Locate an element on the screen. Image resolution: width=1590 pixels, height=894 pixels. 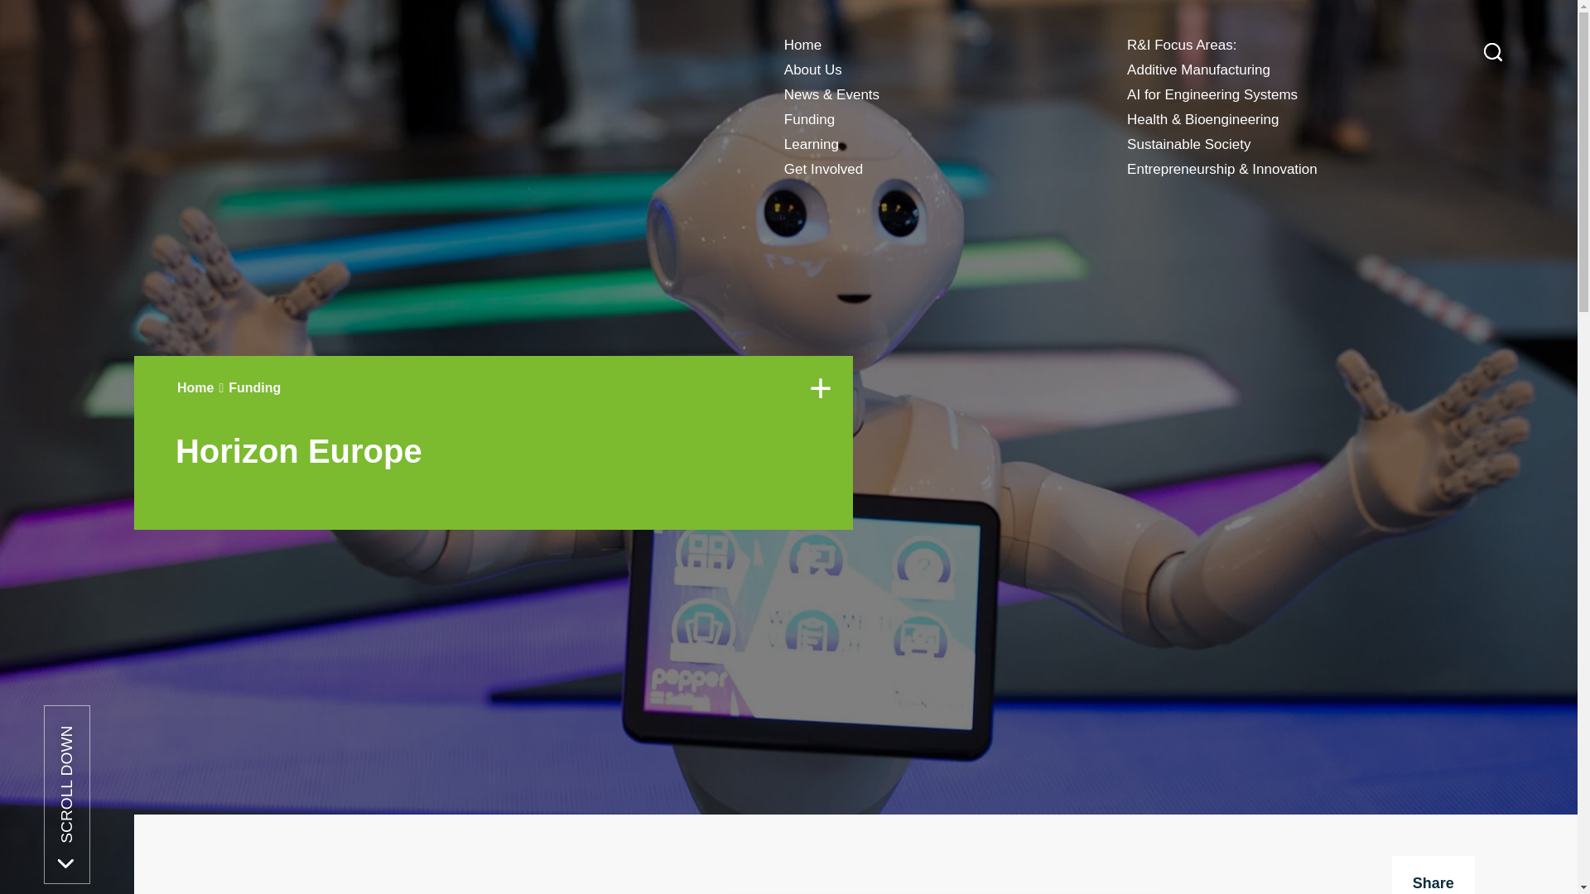
About Us is located at coordinates (813, 70).